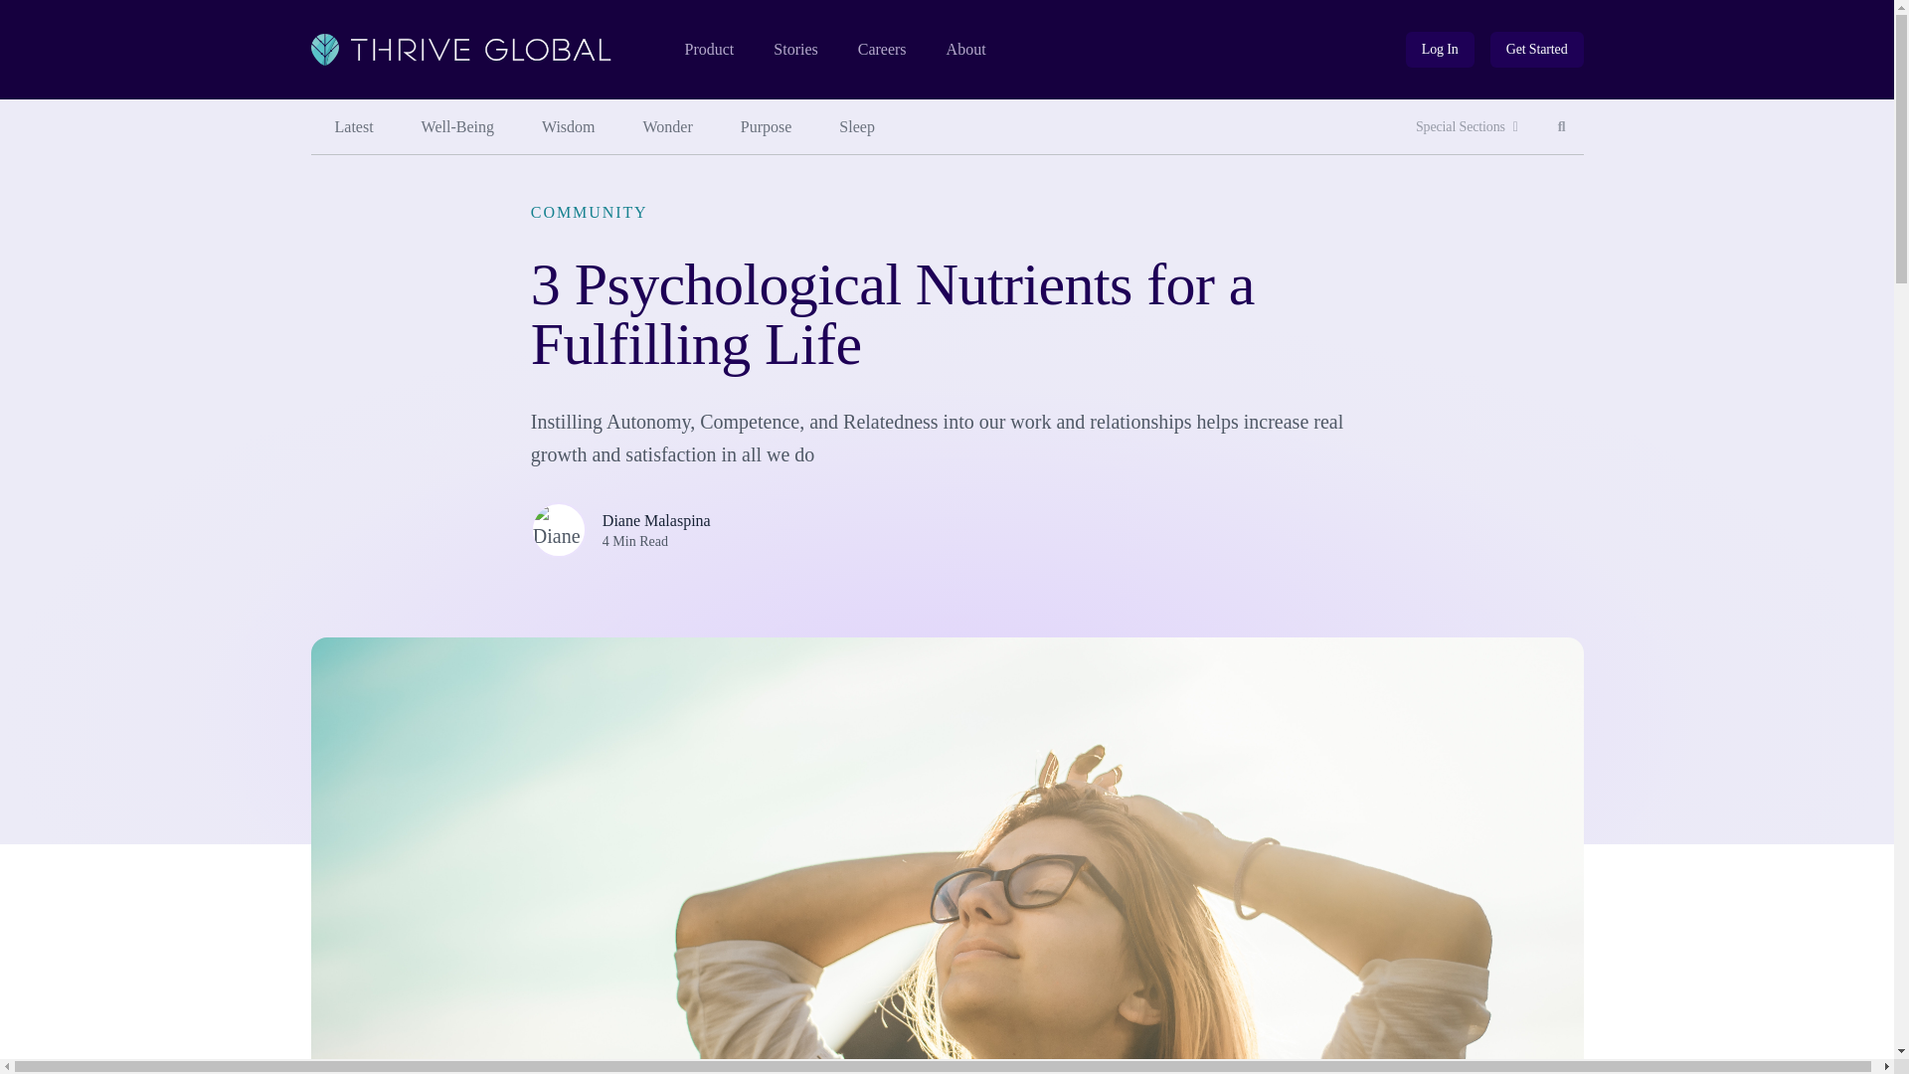 The width and height of the screenshot is (1909, 1074). Describe the element at coordinates (1537, 50) in the screenshot. I see `Get Started` at that location.